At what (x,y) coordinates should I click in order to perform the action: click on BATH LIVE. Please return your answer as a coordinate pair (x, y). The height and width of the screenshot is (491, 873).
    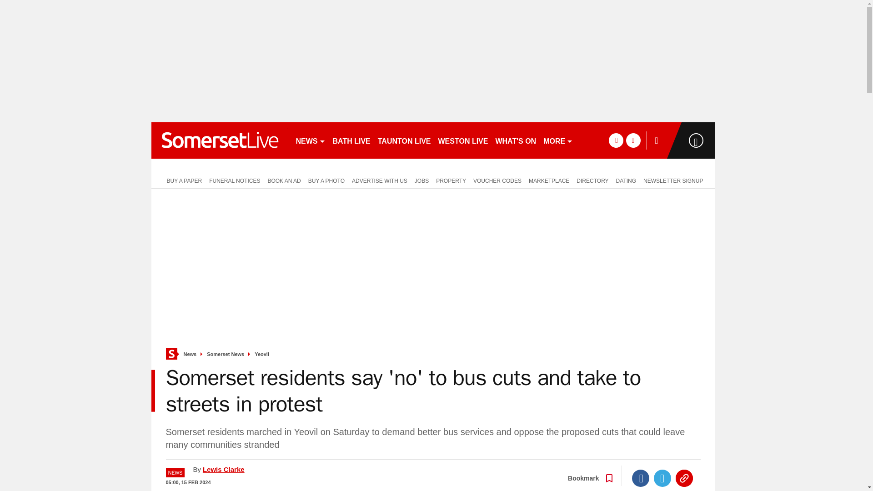
    Looking at the image, I should click on (351, 140).